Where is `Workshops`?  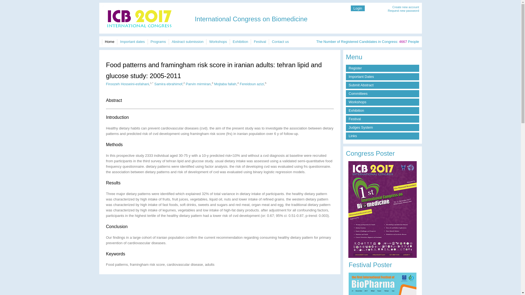 Workshops is located at coordinates (218, 42).